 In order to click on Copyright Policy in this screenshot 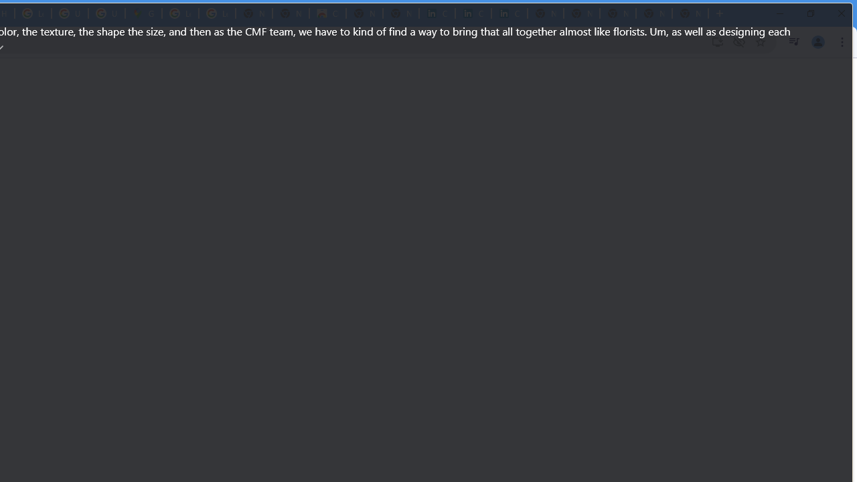, I will do `click(509, 13)`.